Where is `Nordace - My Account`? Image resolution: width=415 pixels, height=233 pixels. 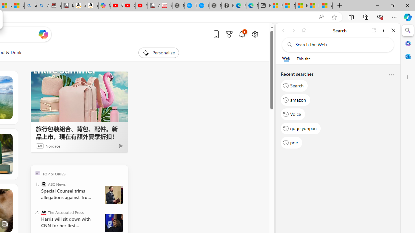 Nordace - My Account is located at coordinates (178, 6).